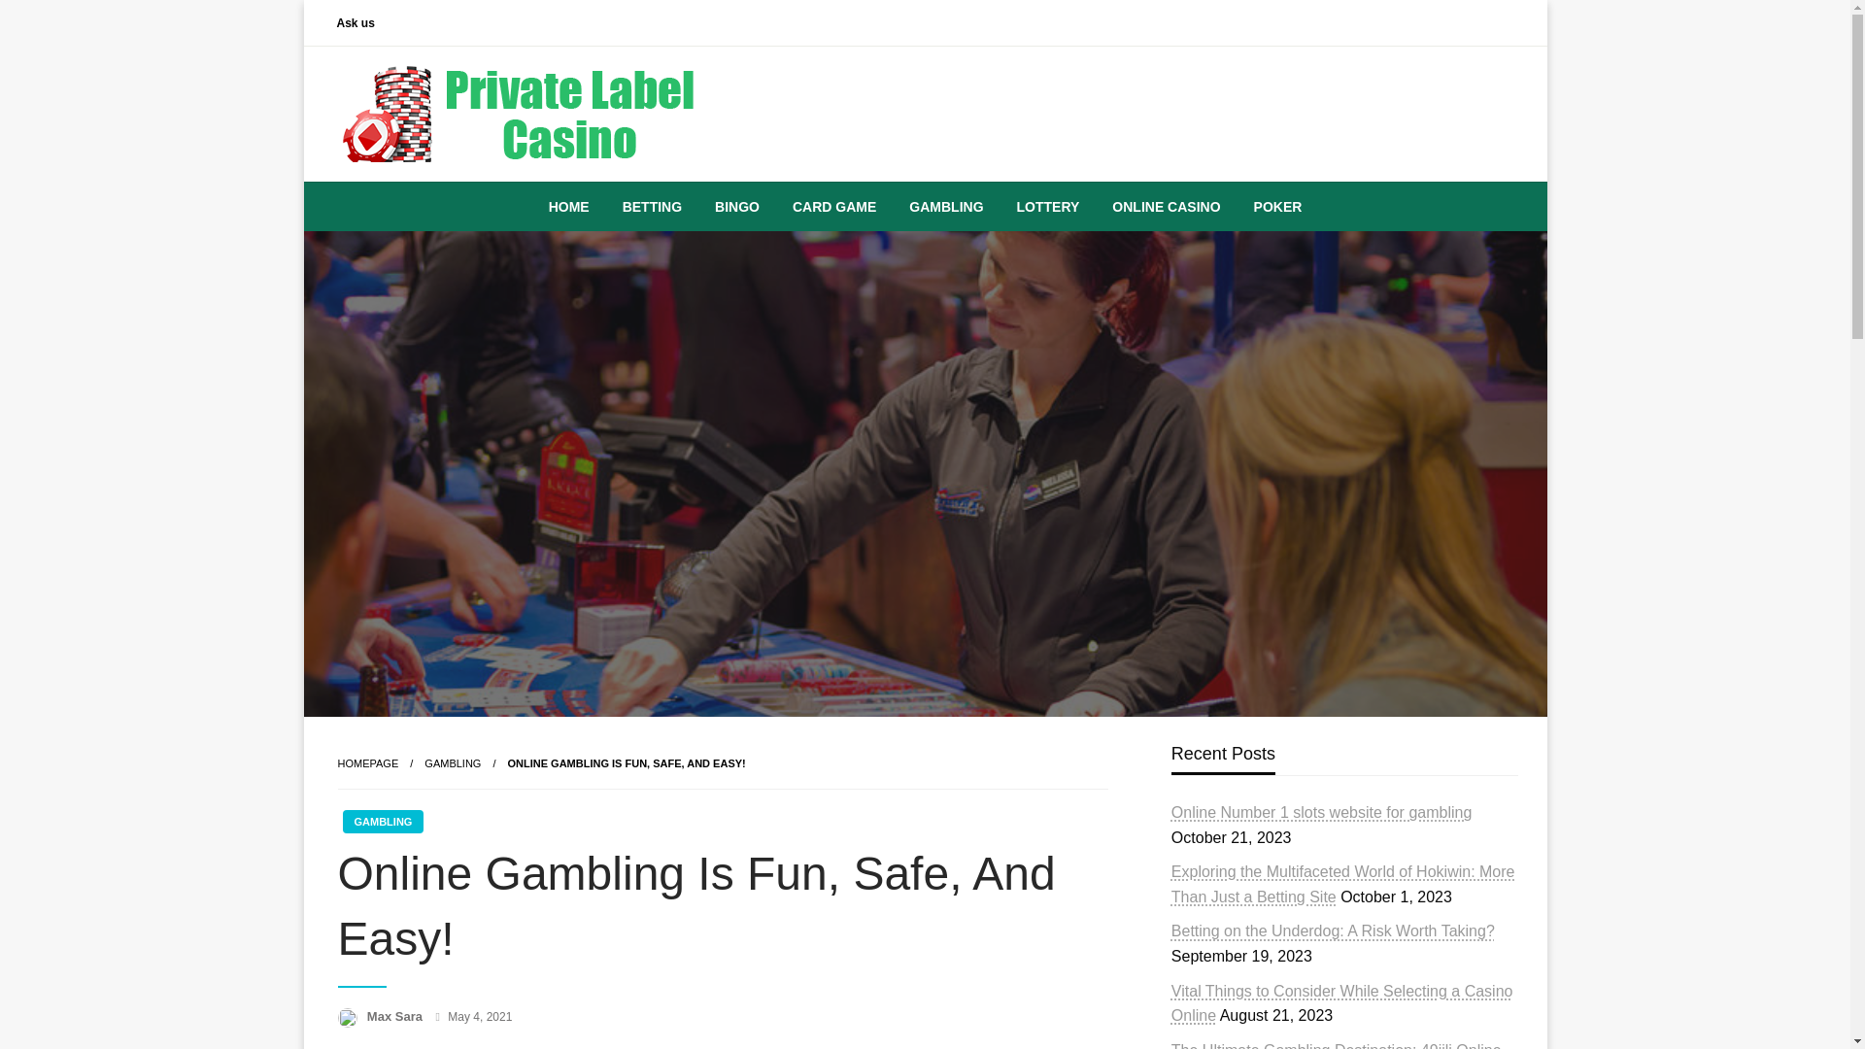 The height and width of the screenshot is (1049, 1865). What do you see at coordinates (367, 762) in the screenshot?
I see `Homepage` at bounding box center [367, 762].